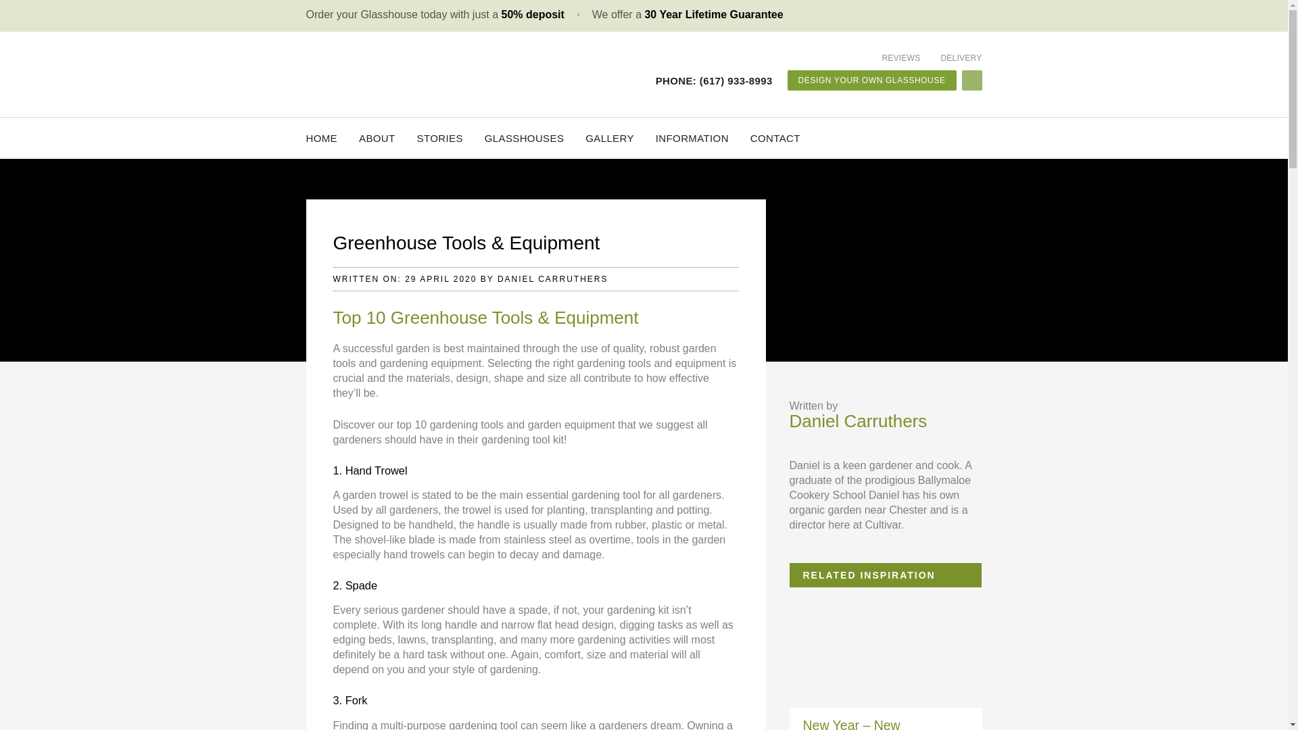  What do you see at coordinates (900, 57) in the screenshot?
I see `REVIEWS` at bounding box center [900, 57].